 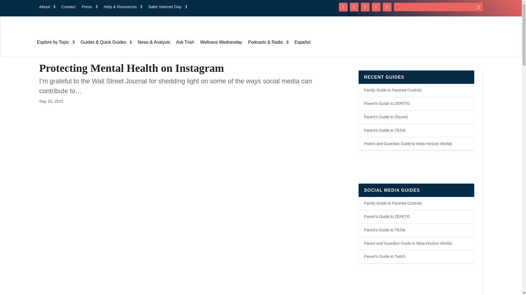 What do you see at coordinates (354, 7) in the screenshot?
I see `Follow on X` at bounding box center [354, 7].